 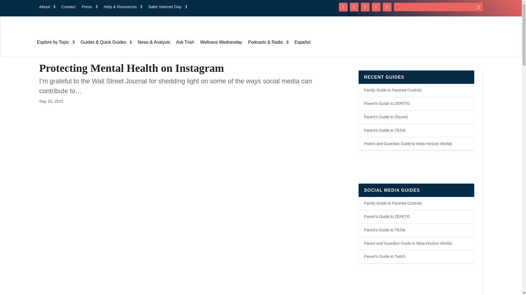 What do you see at coordinates (354, 7) in the screenshot?
I see `Follow on X` at bounding box center [354, 7].